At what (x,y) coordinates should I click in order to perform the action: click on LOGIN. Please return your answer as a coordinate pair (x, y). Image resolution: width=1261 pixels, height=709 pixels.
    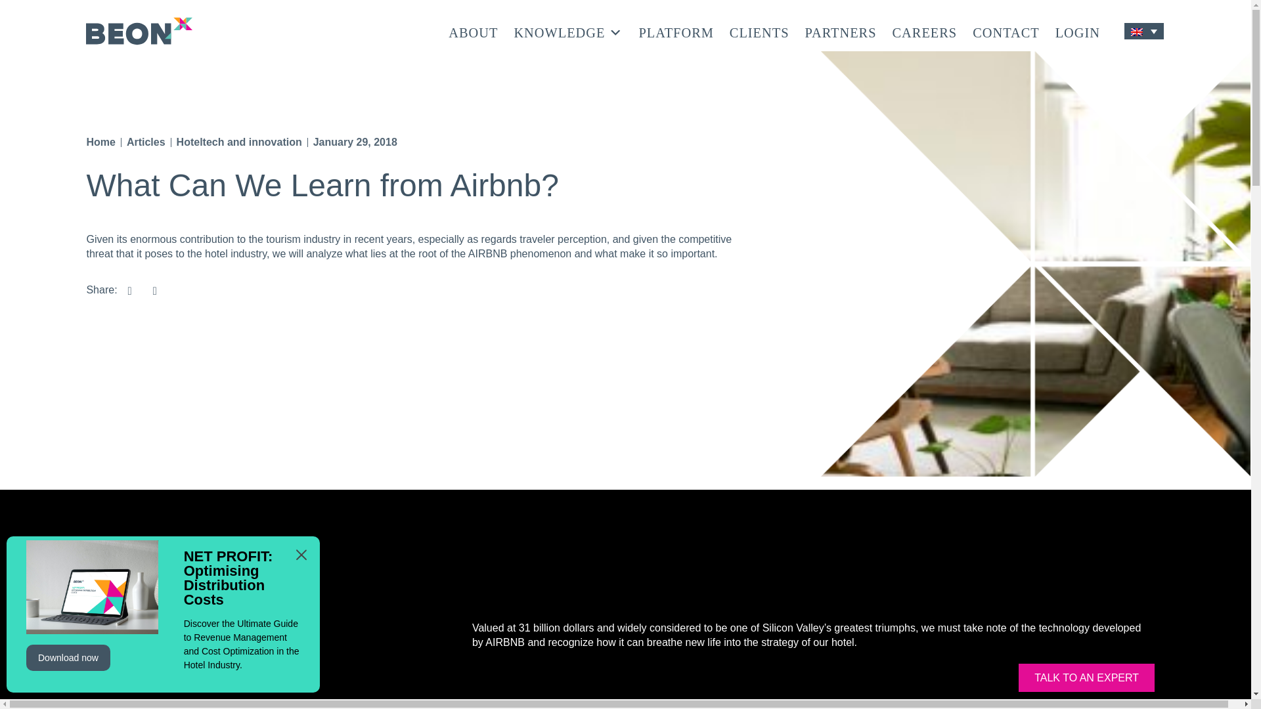
    Looking at the image, I should click on (1077, 31).